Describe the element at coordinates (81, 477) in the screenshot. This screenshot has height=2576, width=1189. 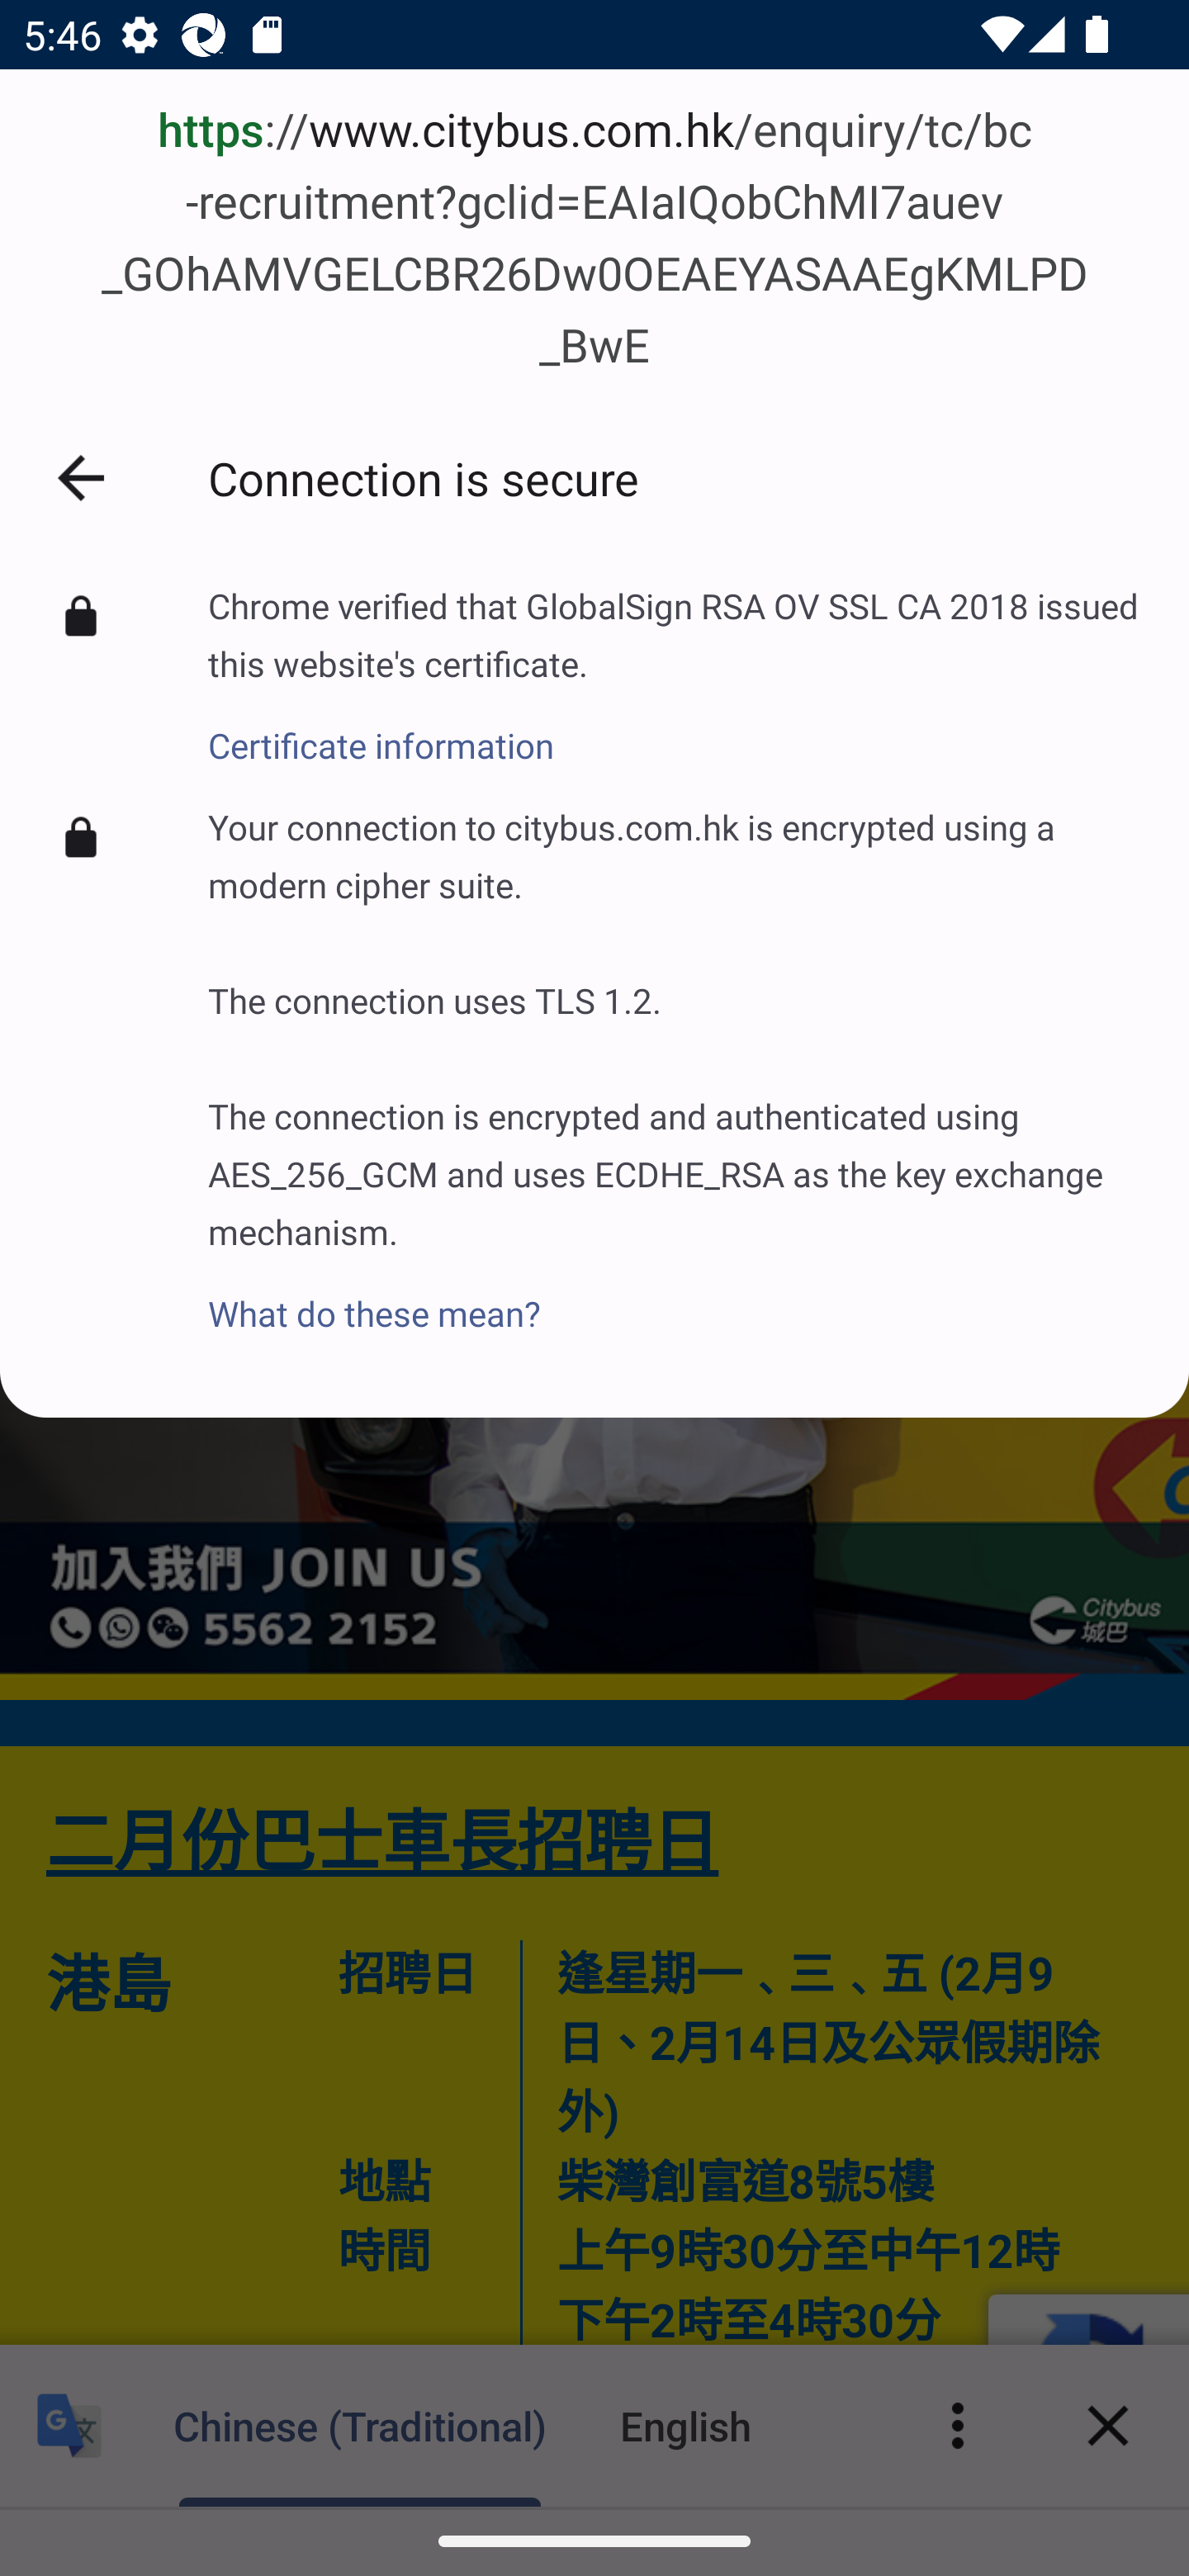
I see `Back` at that location.